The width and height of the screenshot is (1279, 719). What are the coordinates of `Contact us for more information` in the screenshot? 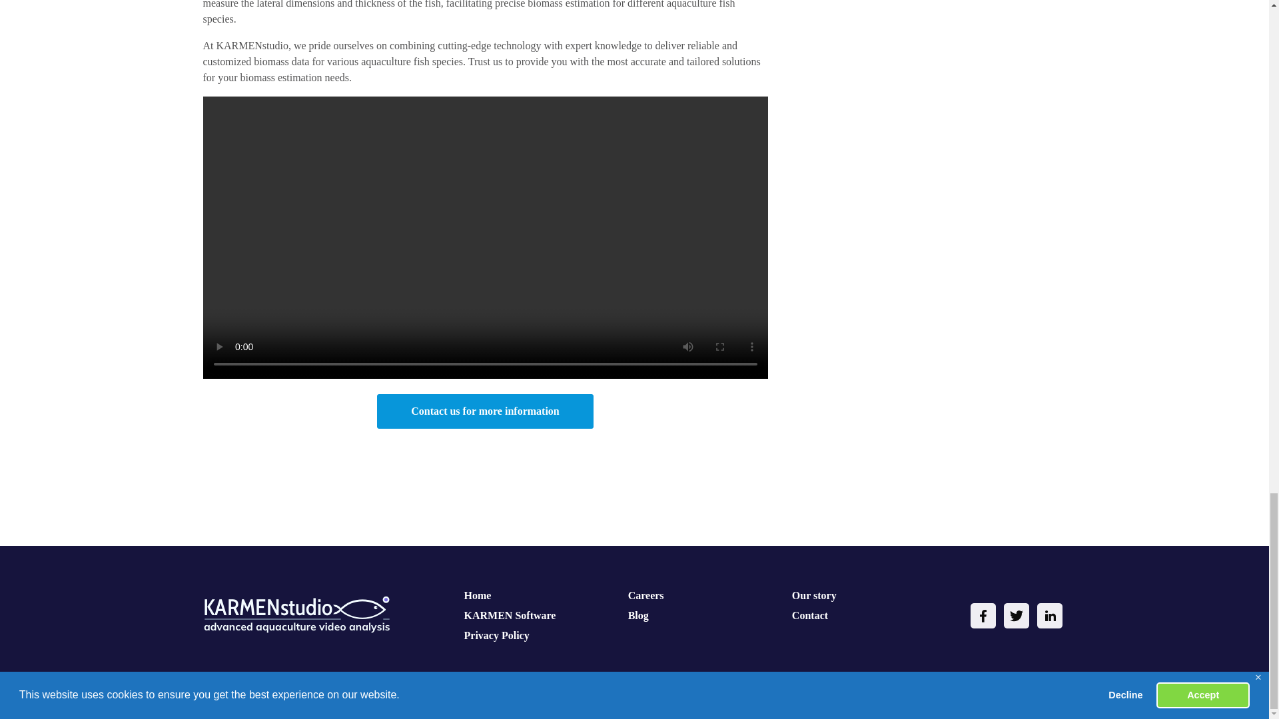 It's located at (485, 411).